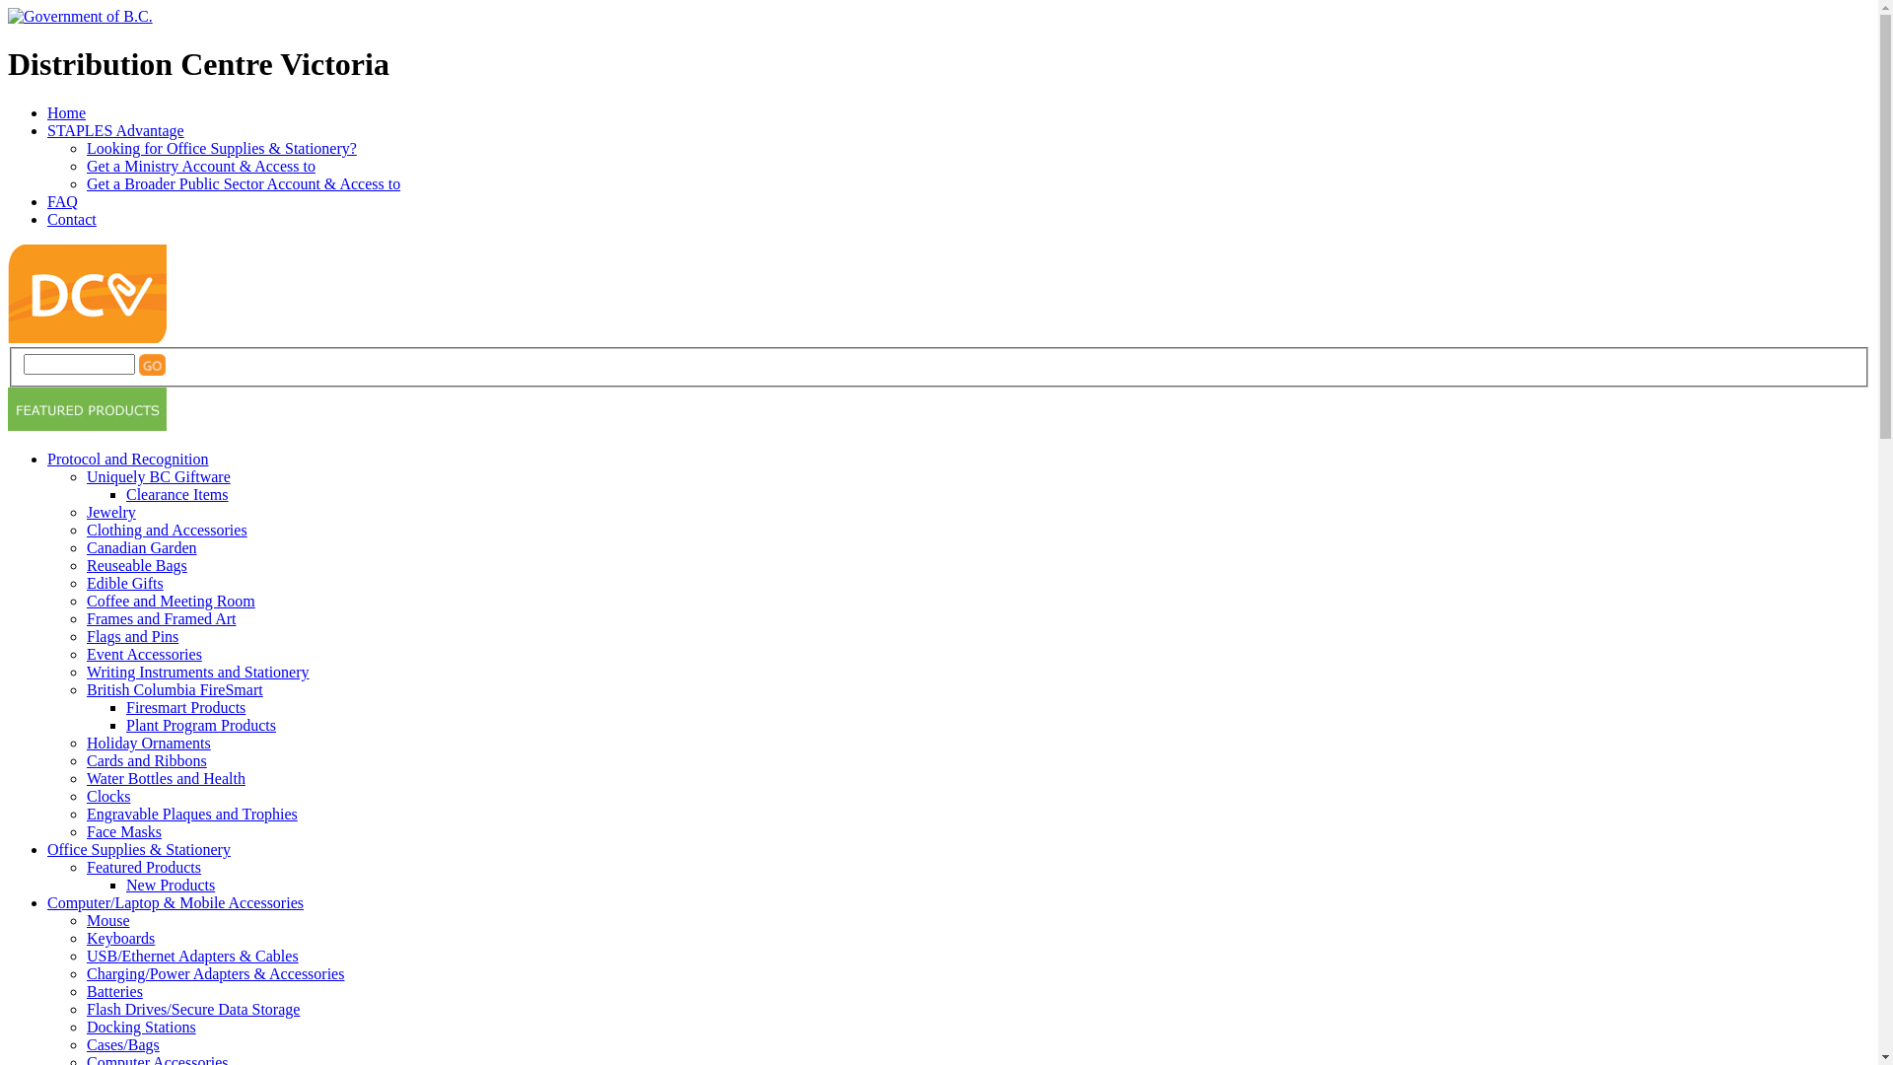 The width and height of the screenshot is (1893, 1065). I want to click on Cards and Ribbons, so click(147, 761).